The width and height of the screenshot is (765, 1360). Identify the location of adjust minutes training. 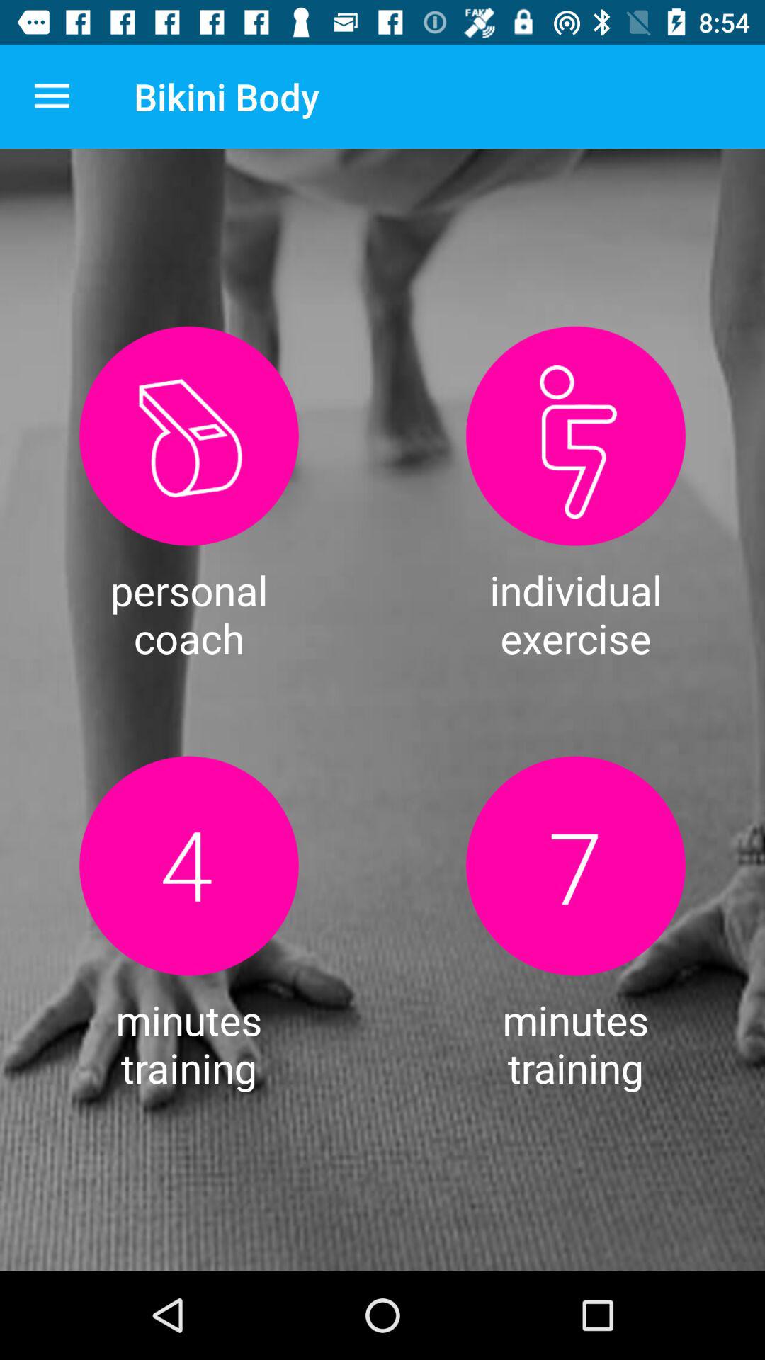
(188, 866).